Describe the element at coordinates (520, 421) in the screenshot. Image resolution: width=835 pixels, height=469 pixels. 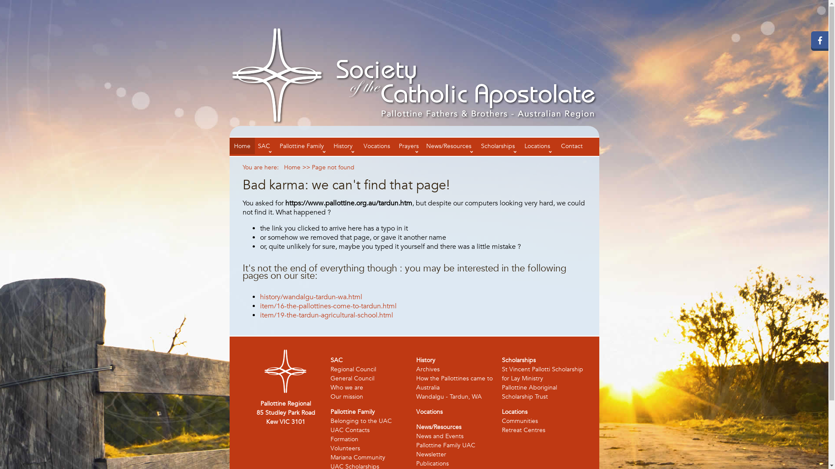
I see `Communities` at that location.